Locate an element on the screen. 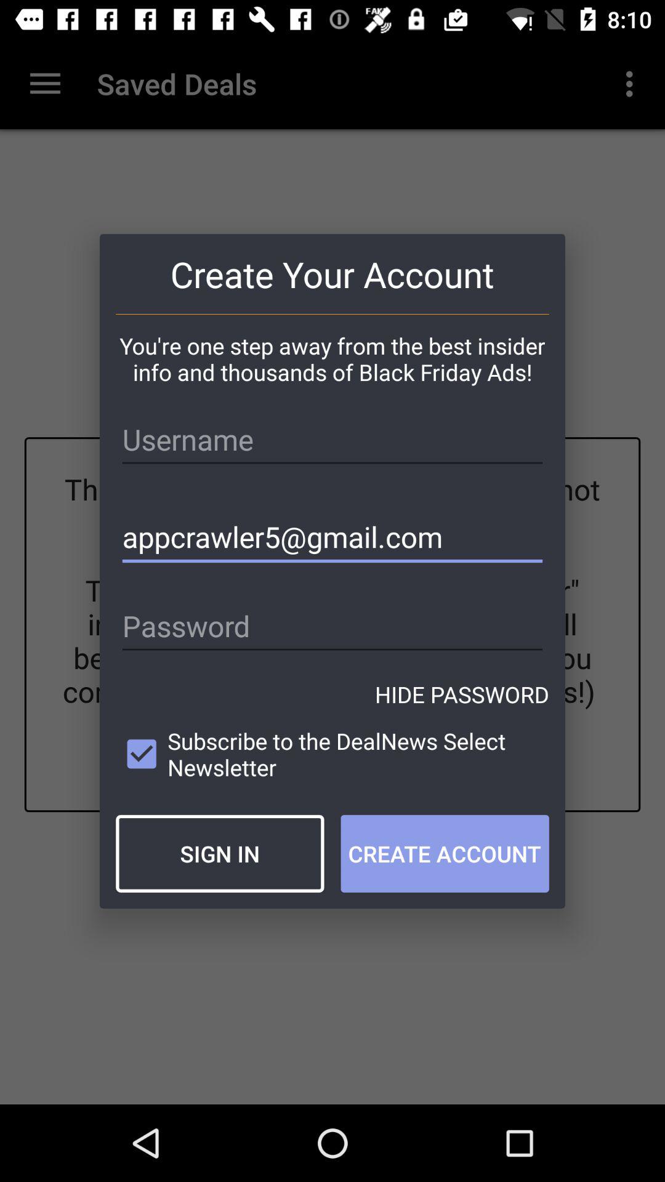 The height and width of the screenshot is (1182, 665). choose subscribe to the item is located at coordinates (332, 754).